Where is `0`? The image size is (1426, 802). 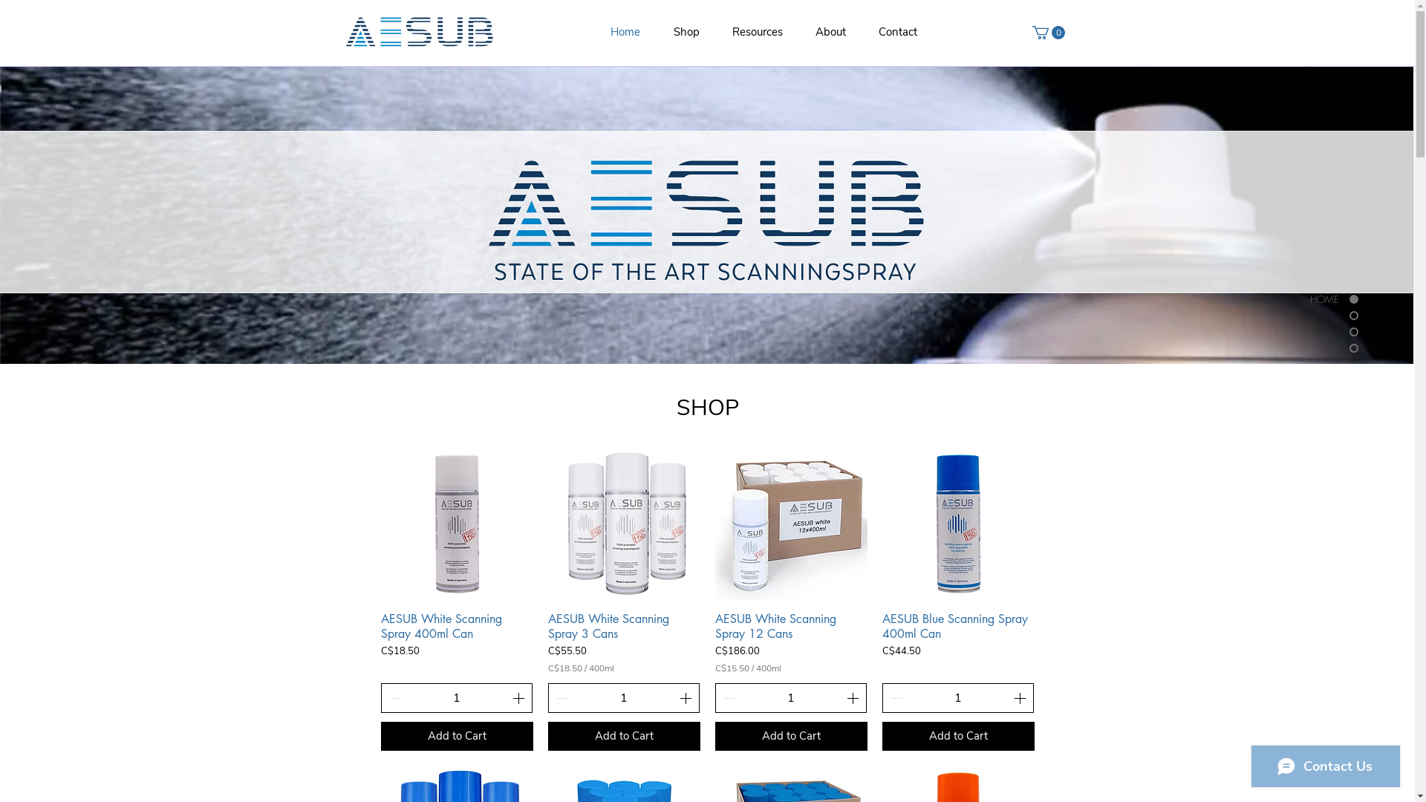 0 is located at coordinates (1049, 33).